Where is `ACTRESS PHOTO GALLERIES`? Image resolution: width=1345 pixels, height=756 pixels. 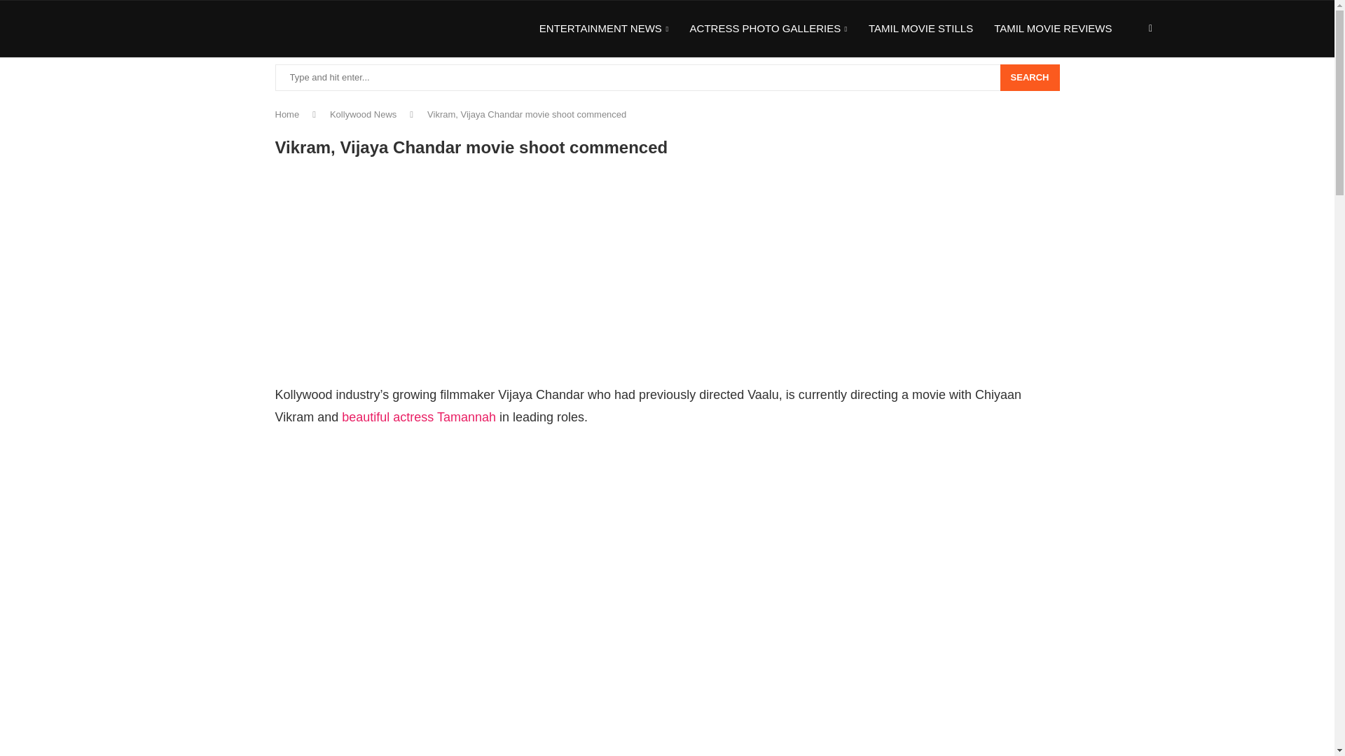 ACTRESS PHOTO GALLERIES is located at coordinates (768, 29).